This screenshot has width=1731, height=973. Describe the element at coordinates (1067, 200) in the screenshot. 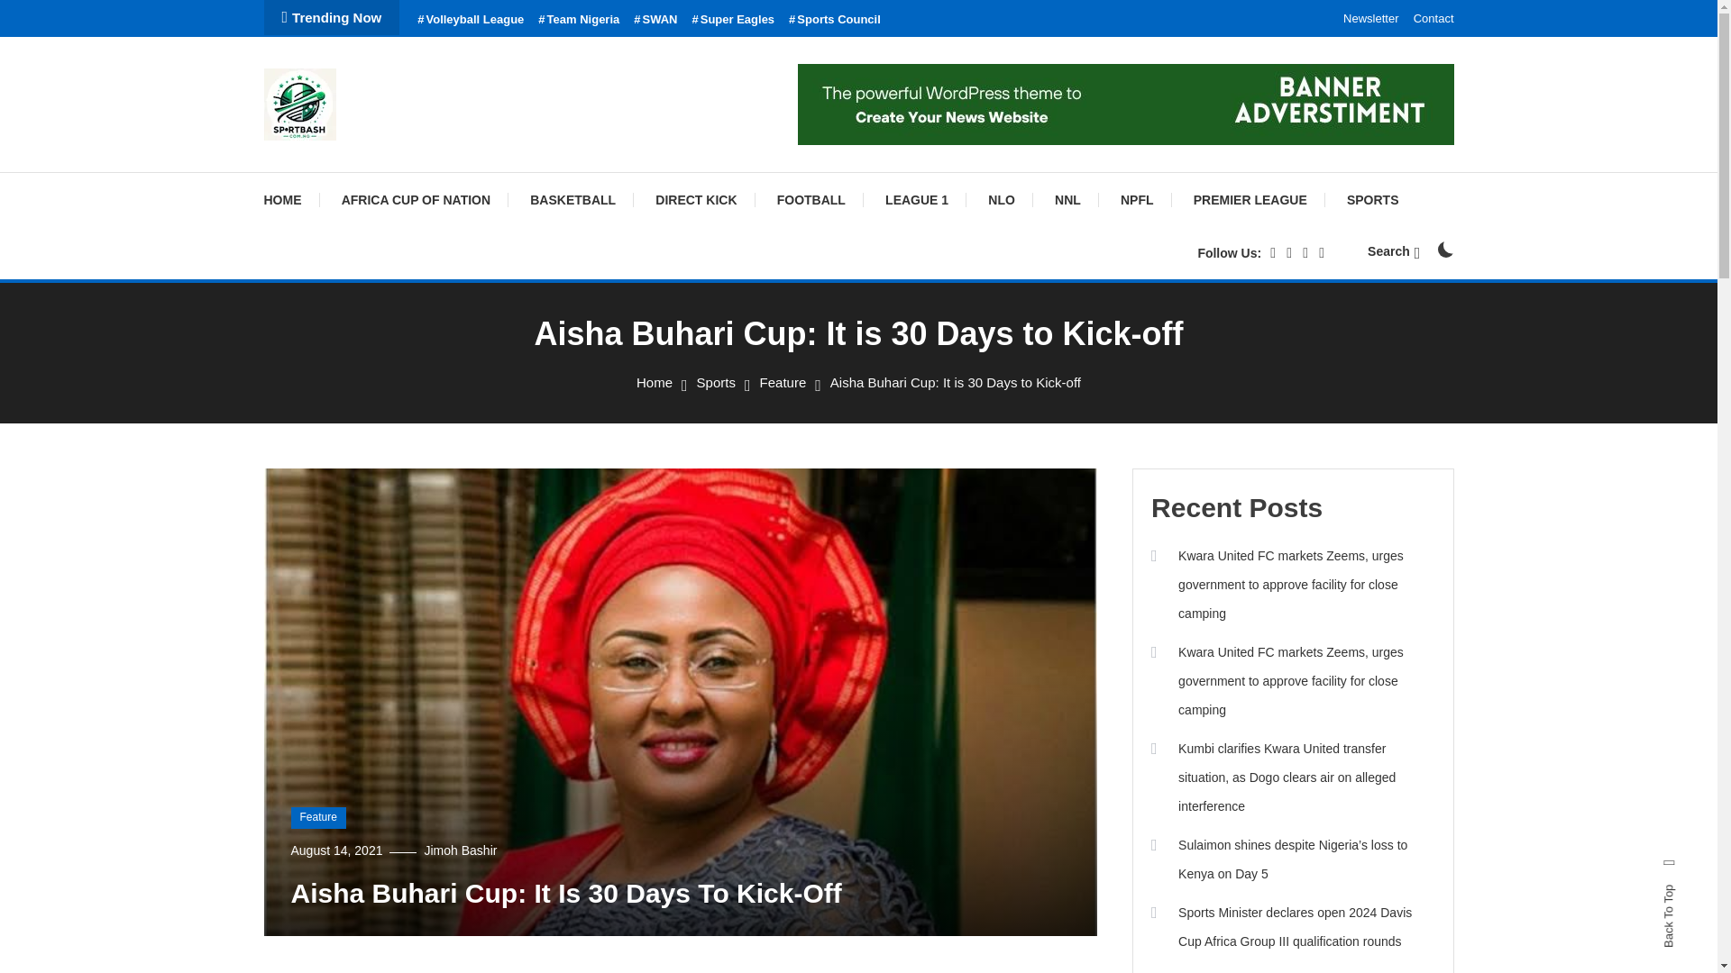

I see `NNL` at that location.